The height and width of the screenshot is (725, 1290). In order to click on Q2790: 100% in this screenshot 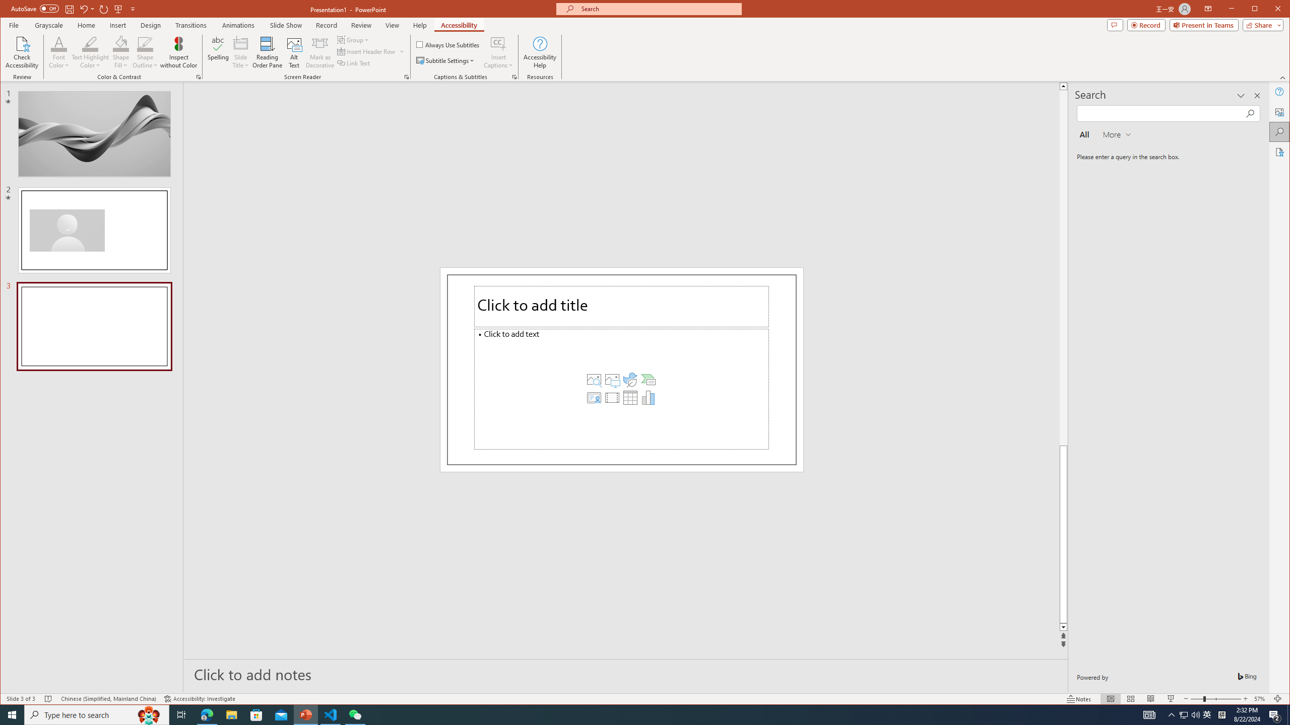, I will do `click(1195, 715)`.